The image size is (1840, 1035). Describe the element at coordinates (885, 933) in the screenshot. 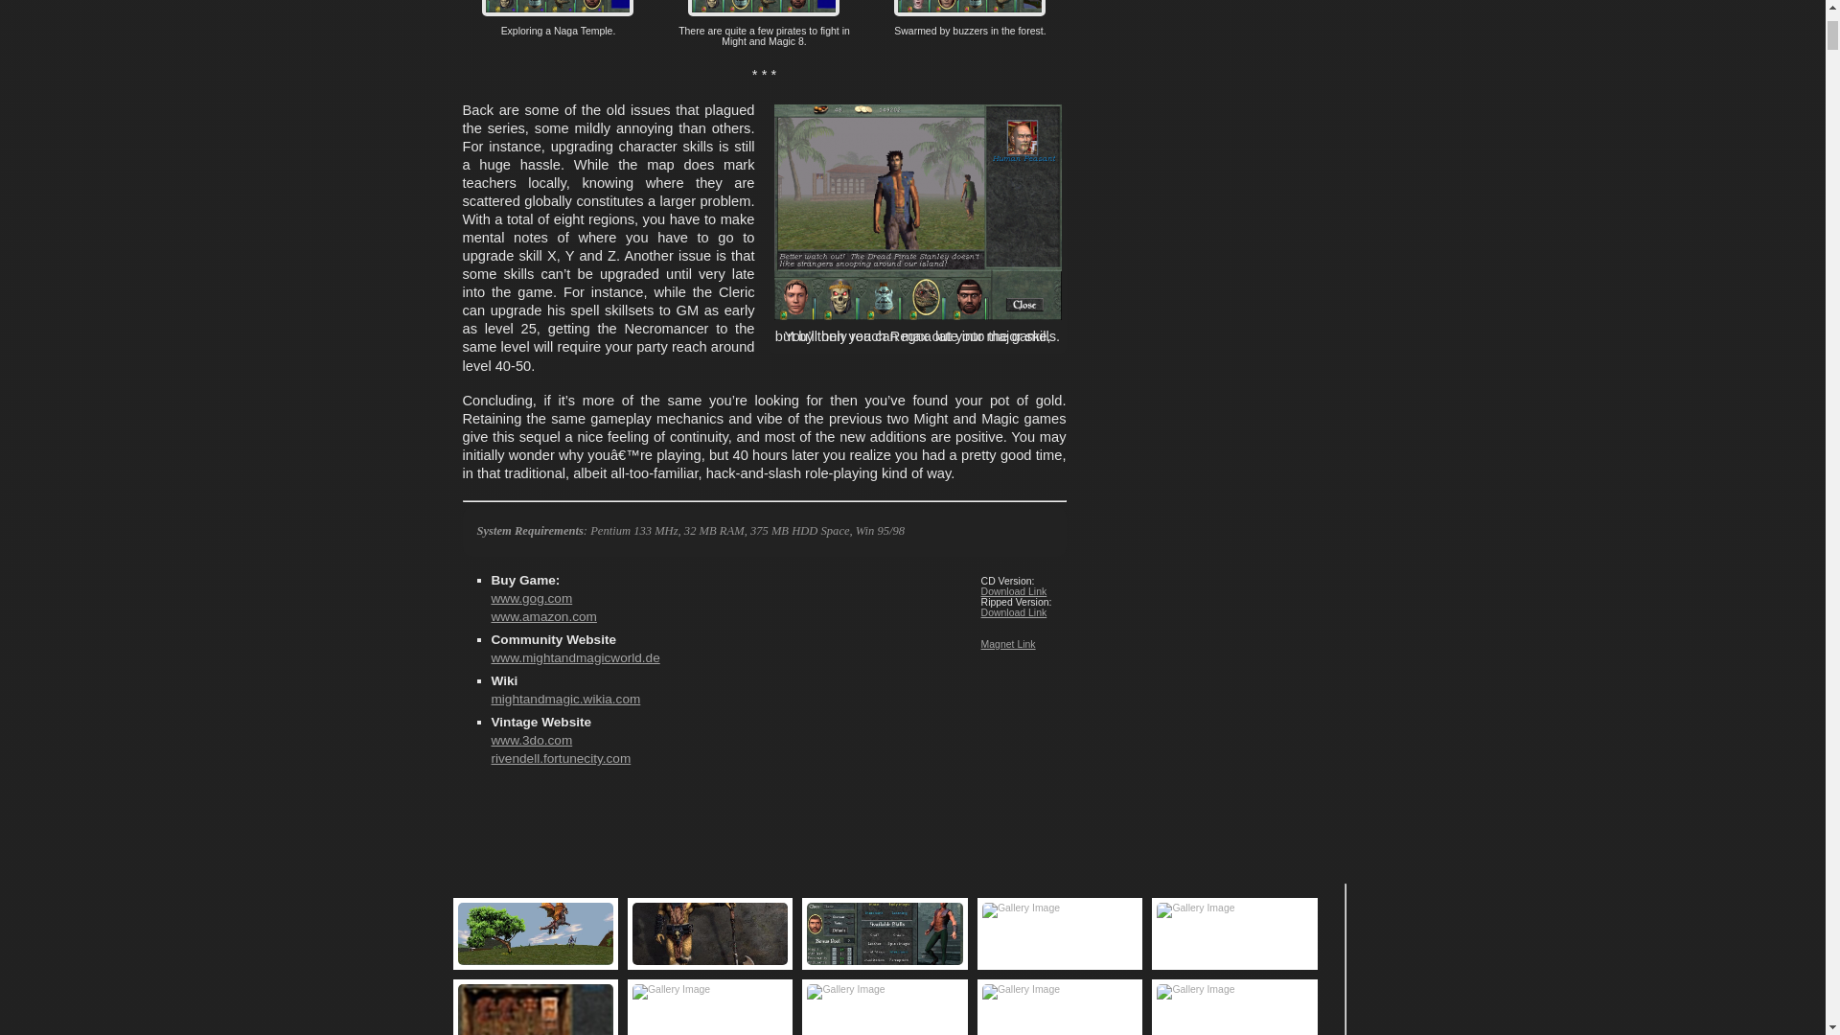

I see `Gallery Image` at that location.